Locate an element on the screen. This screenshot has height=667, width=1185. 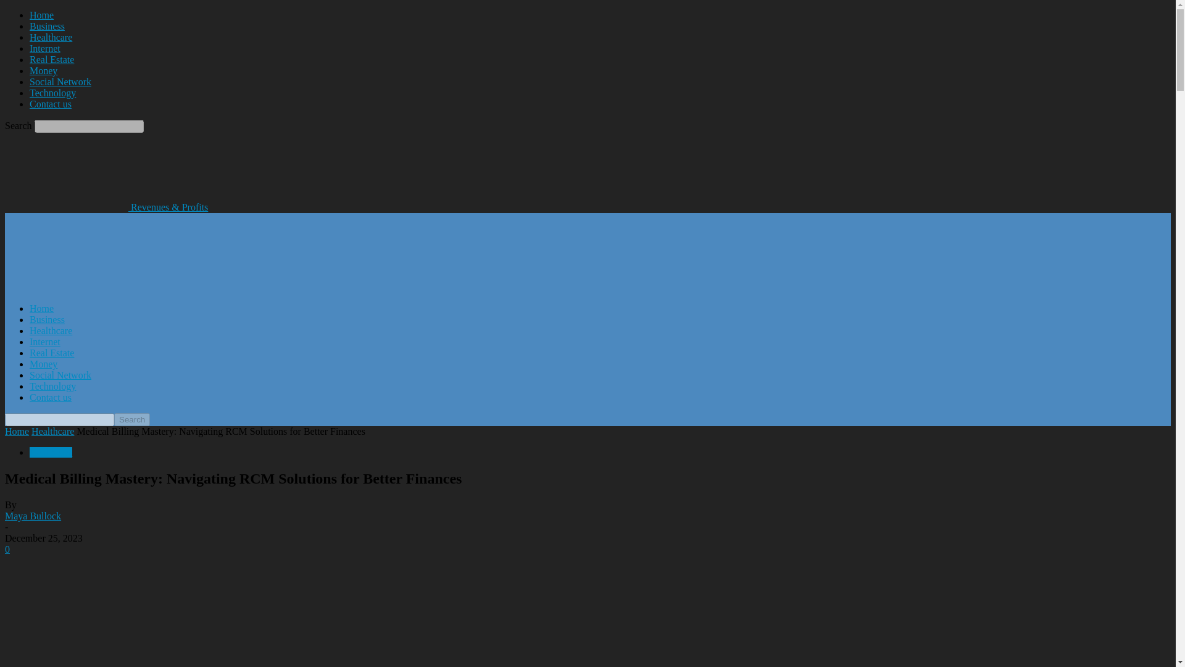
View all posts in Healthcare is located at coordinates (52, 431).